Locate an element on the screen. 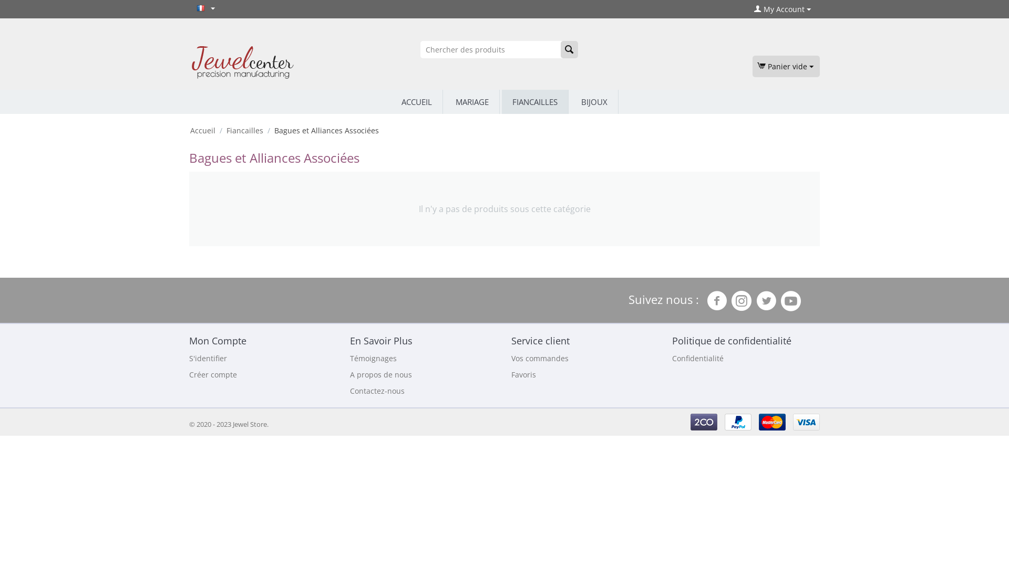  S'identifier is located at coordinates (208, 358).